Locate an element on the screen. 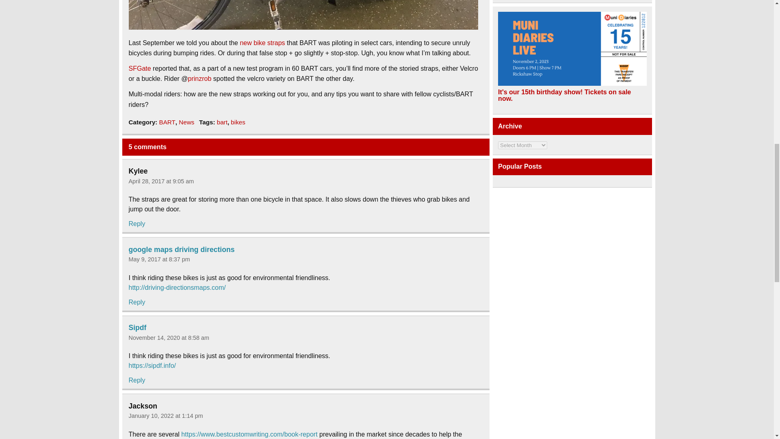 This screenshot has width=780, height=439. SFGate is located at coordinates (139, 68).